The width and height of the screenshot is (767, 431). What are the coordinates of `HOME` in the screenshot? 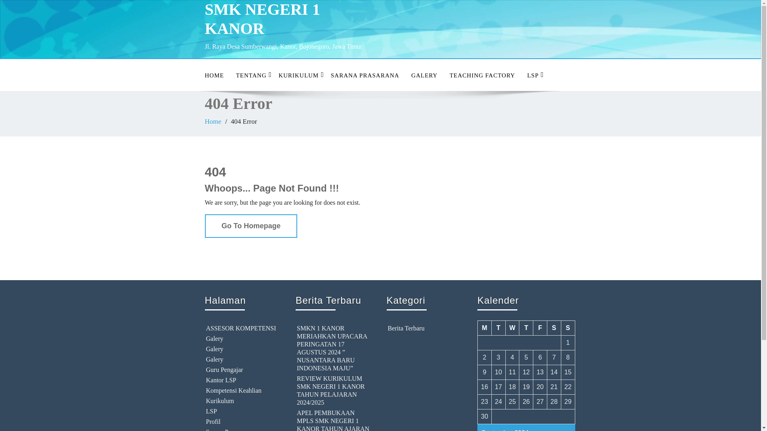 It's located at (214, 75).